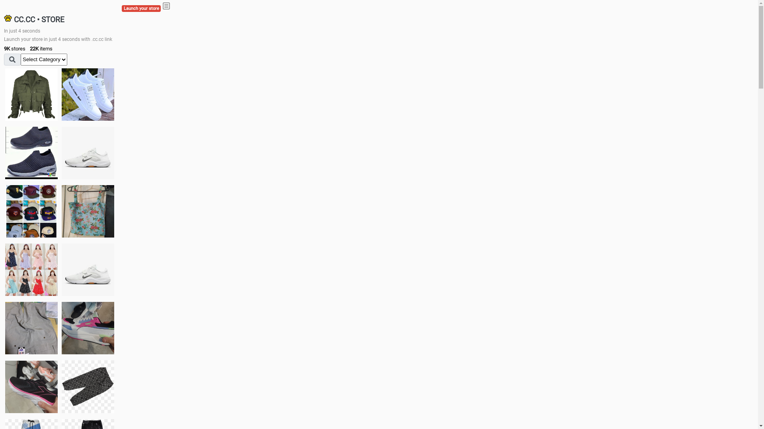  I want to click on Dress/square nect top, so click(31, 269).